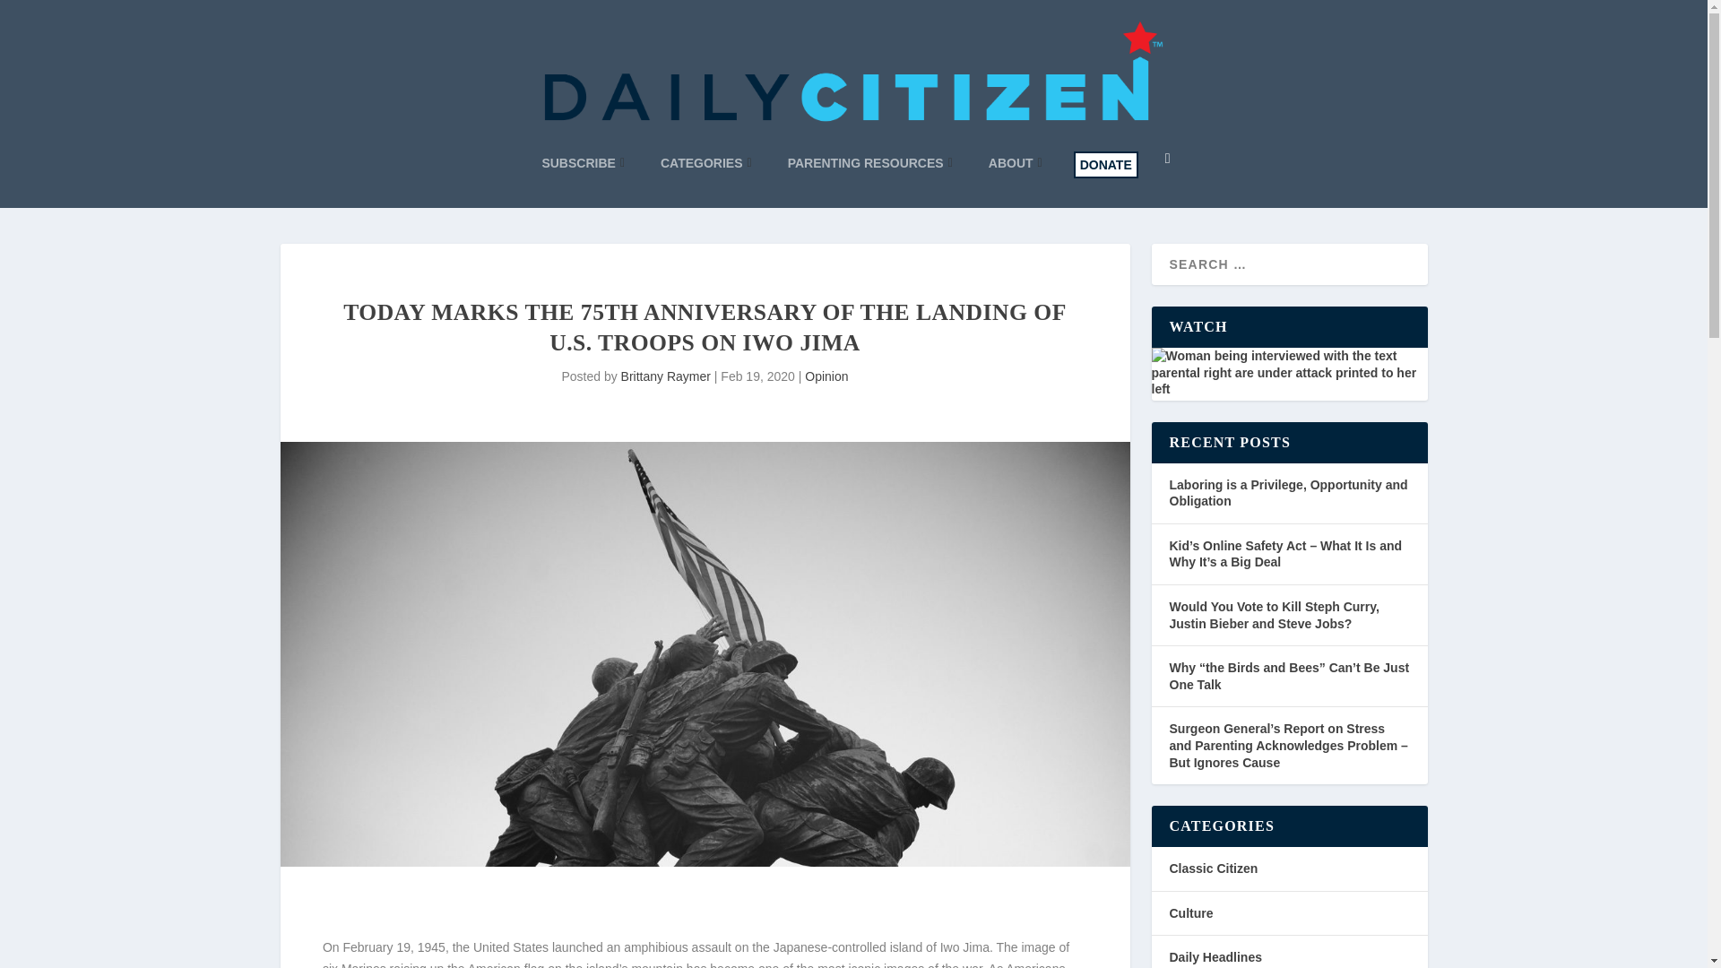 This screenshot has width=1721, height=968. What do you see at coordinates (869, 163) in the screenshot?
I see `PARENTING RESOURCES` at bounding box center [869, 163].